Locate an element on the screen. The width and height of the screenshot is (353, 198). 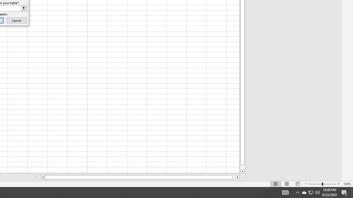
Line down is located at coordinates (242, 172).